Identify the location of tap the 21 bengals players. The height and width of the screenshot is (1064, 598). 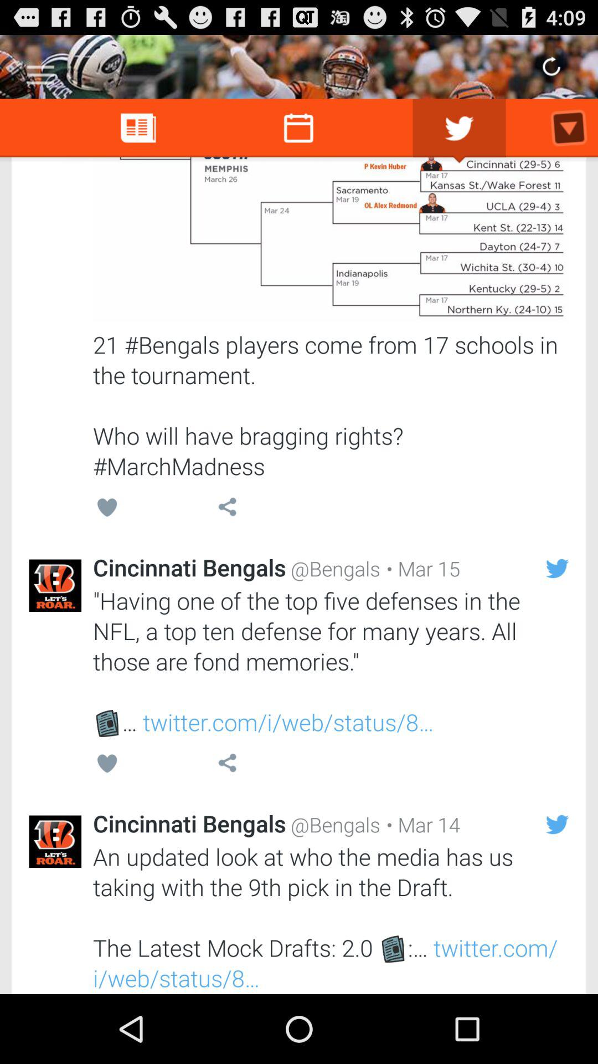
(331, 405).